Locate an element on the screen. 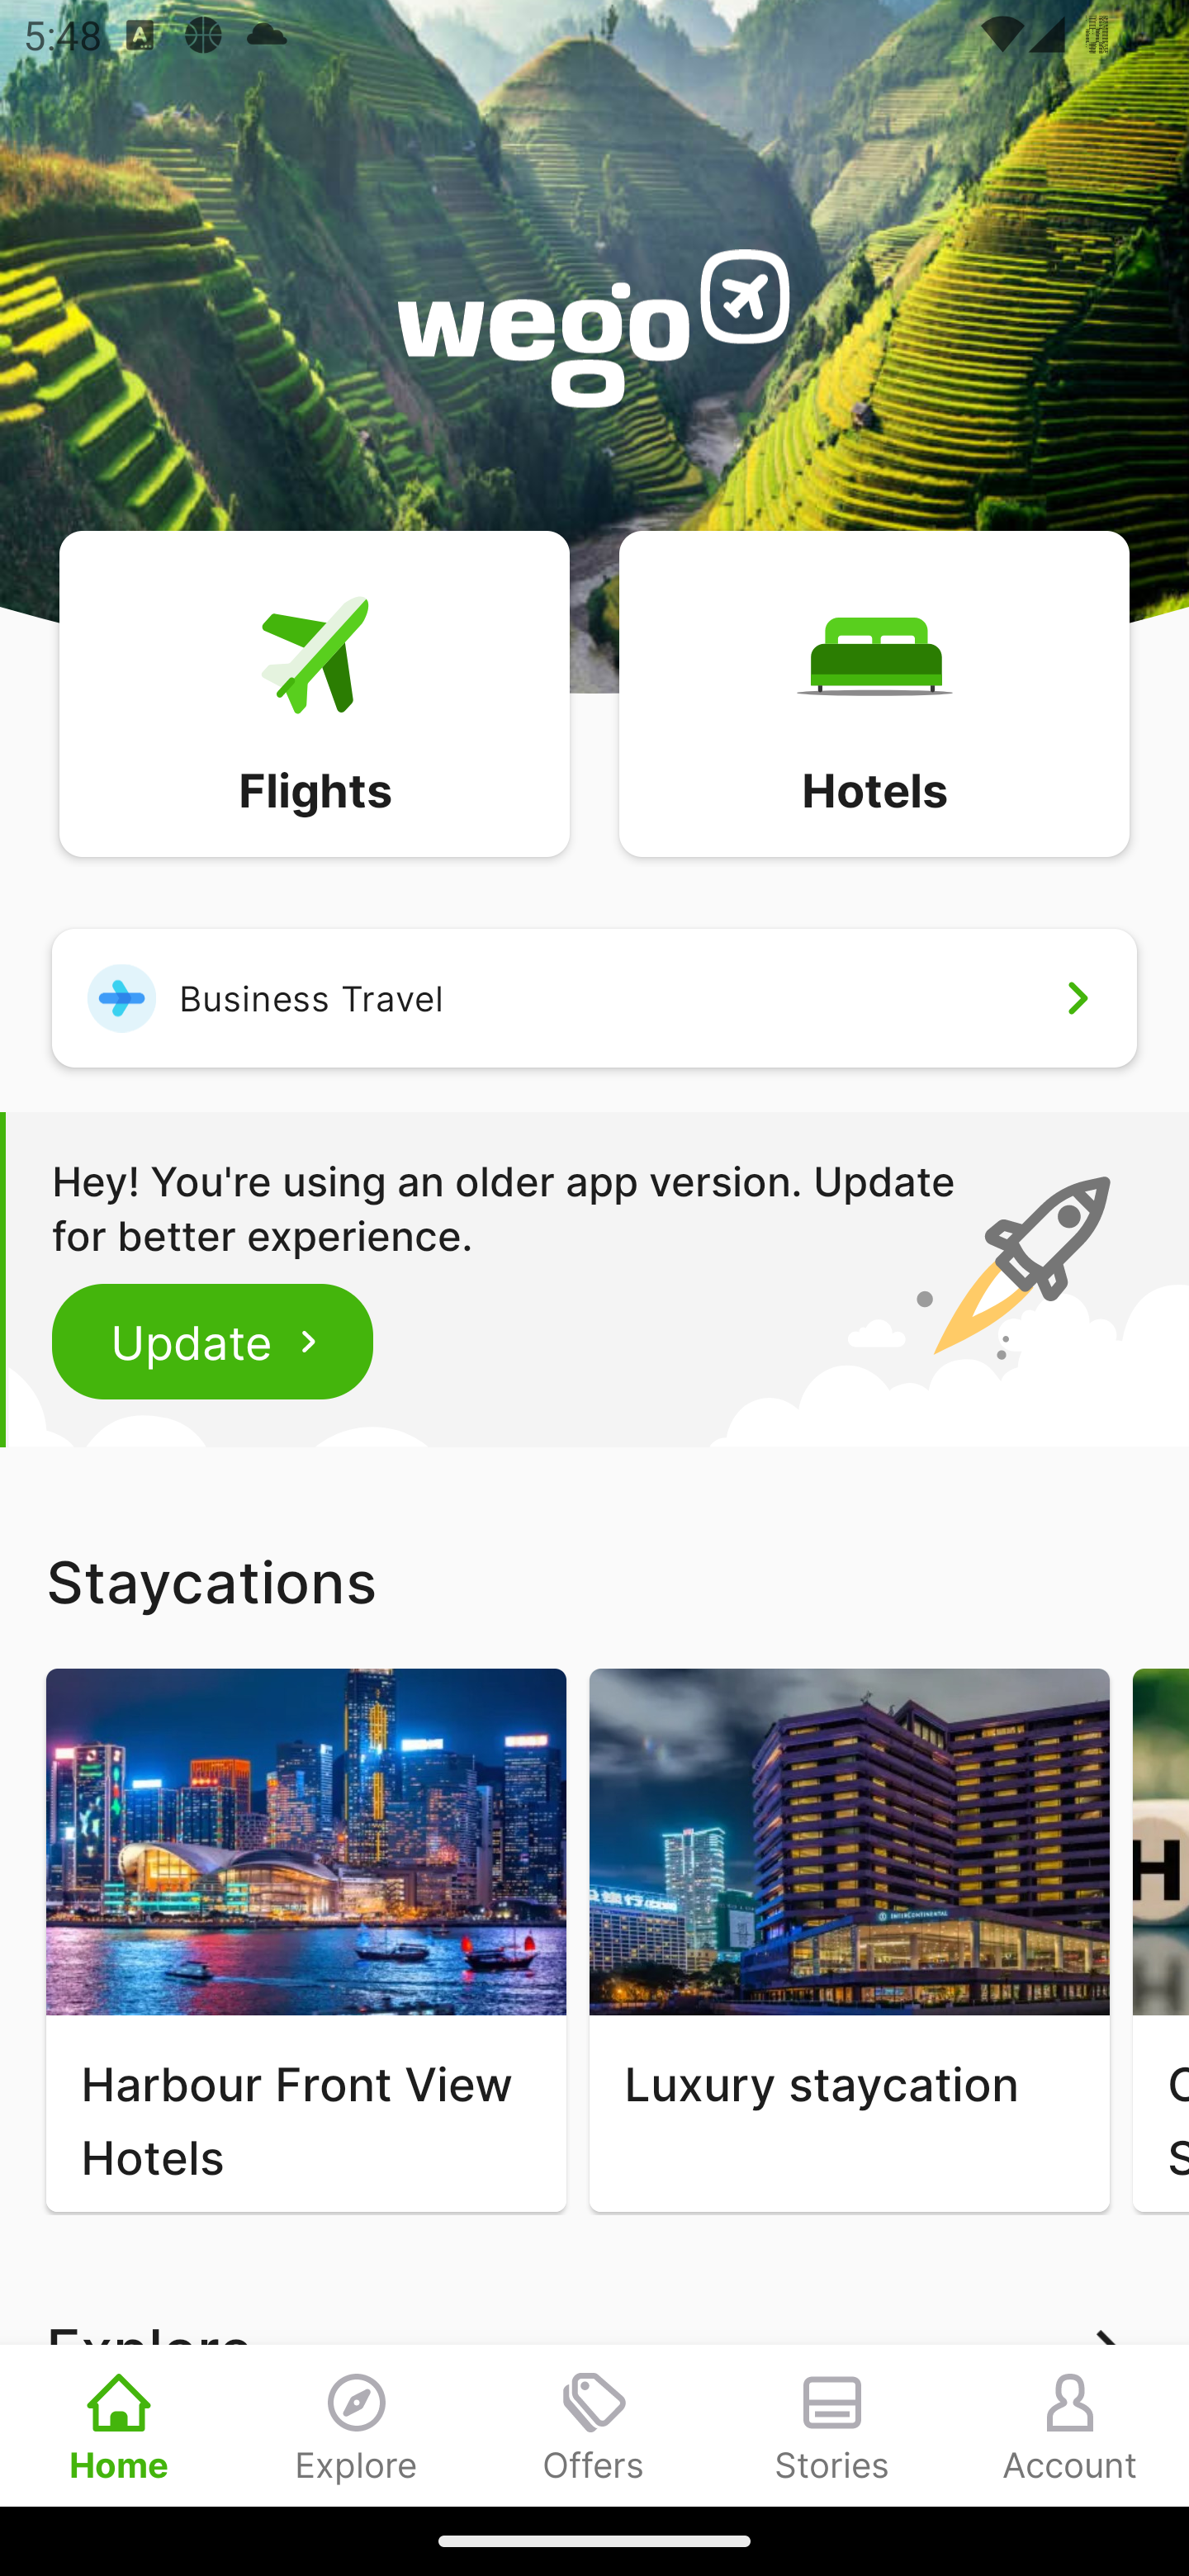 This screenshot has width=1189, height=2576. Account is located at coordinates (1070, 2425).